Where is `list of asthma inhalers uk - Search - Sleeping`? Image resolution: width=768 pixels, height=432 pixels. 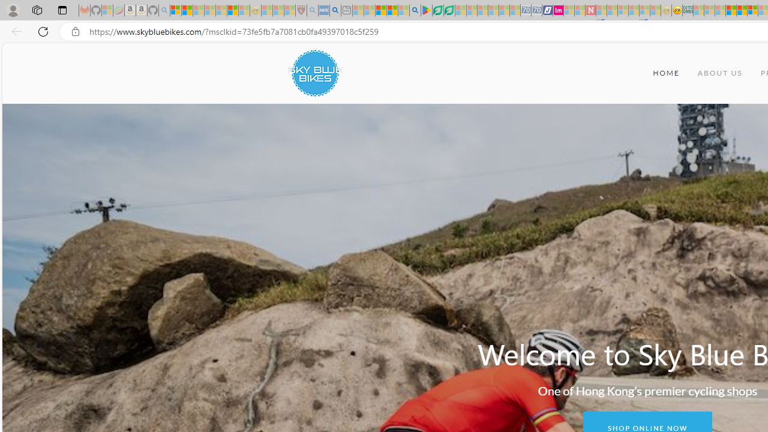
list of asthma inhalers uk - Search - Sleeping is located at coordinates (312, 11).